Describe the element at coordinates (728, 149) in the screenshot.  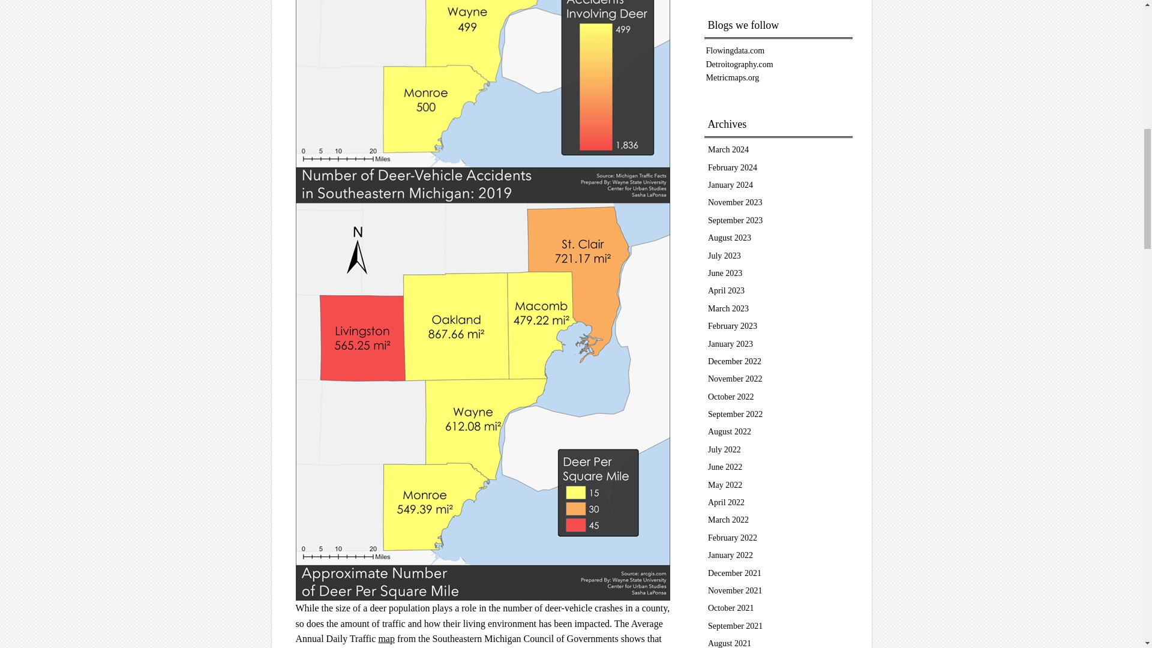
I see `March 2024` at that location.